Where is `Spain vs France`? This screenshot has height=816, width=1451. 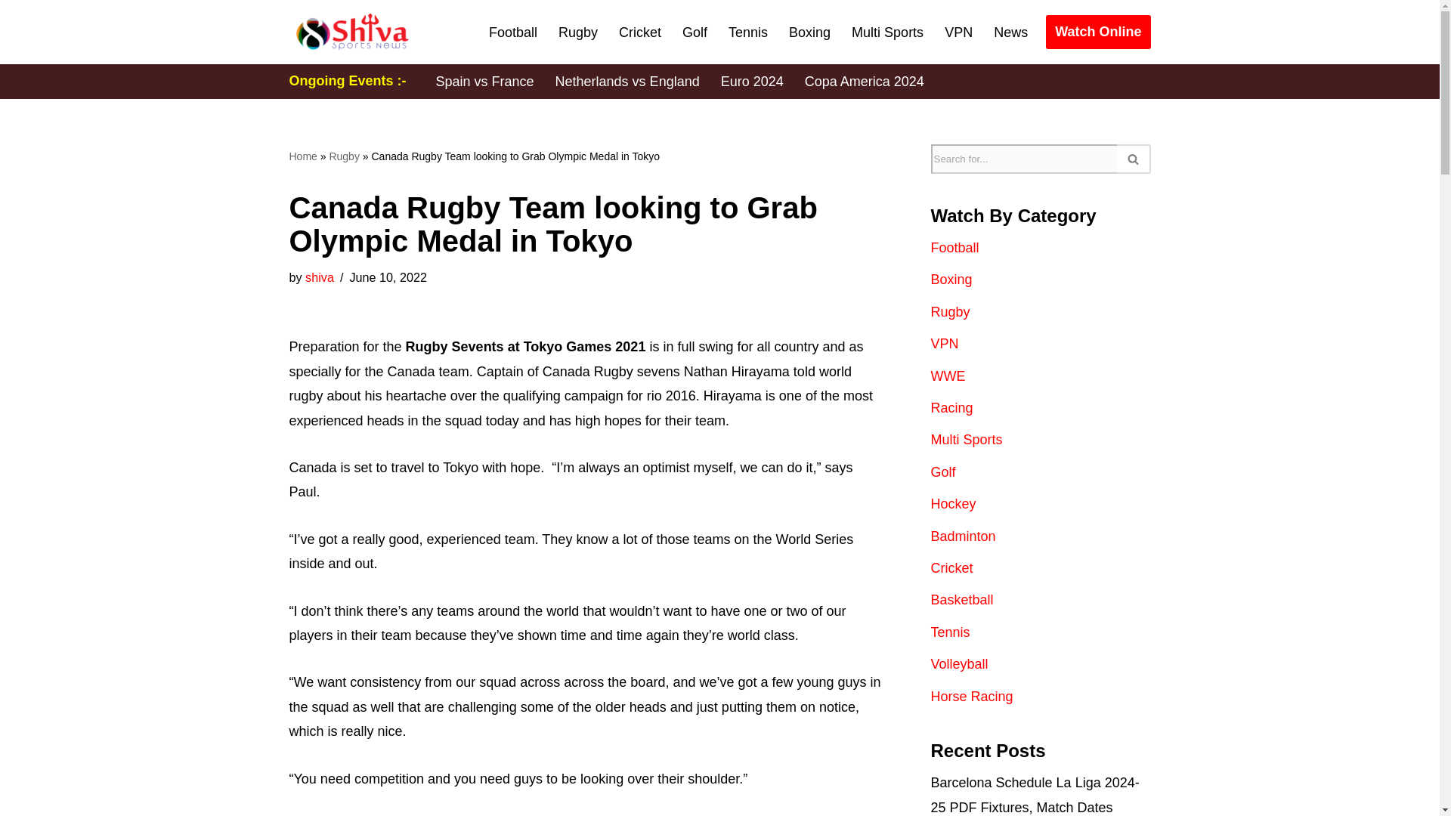
Spain vs France is located at coordinates (484, 82).